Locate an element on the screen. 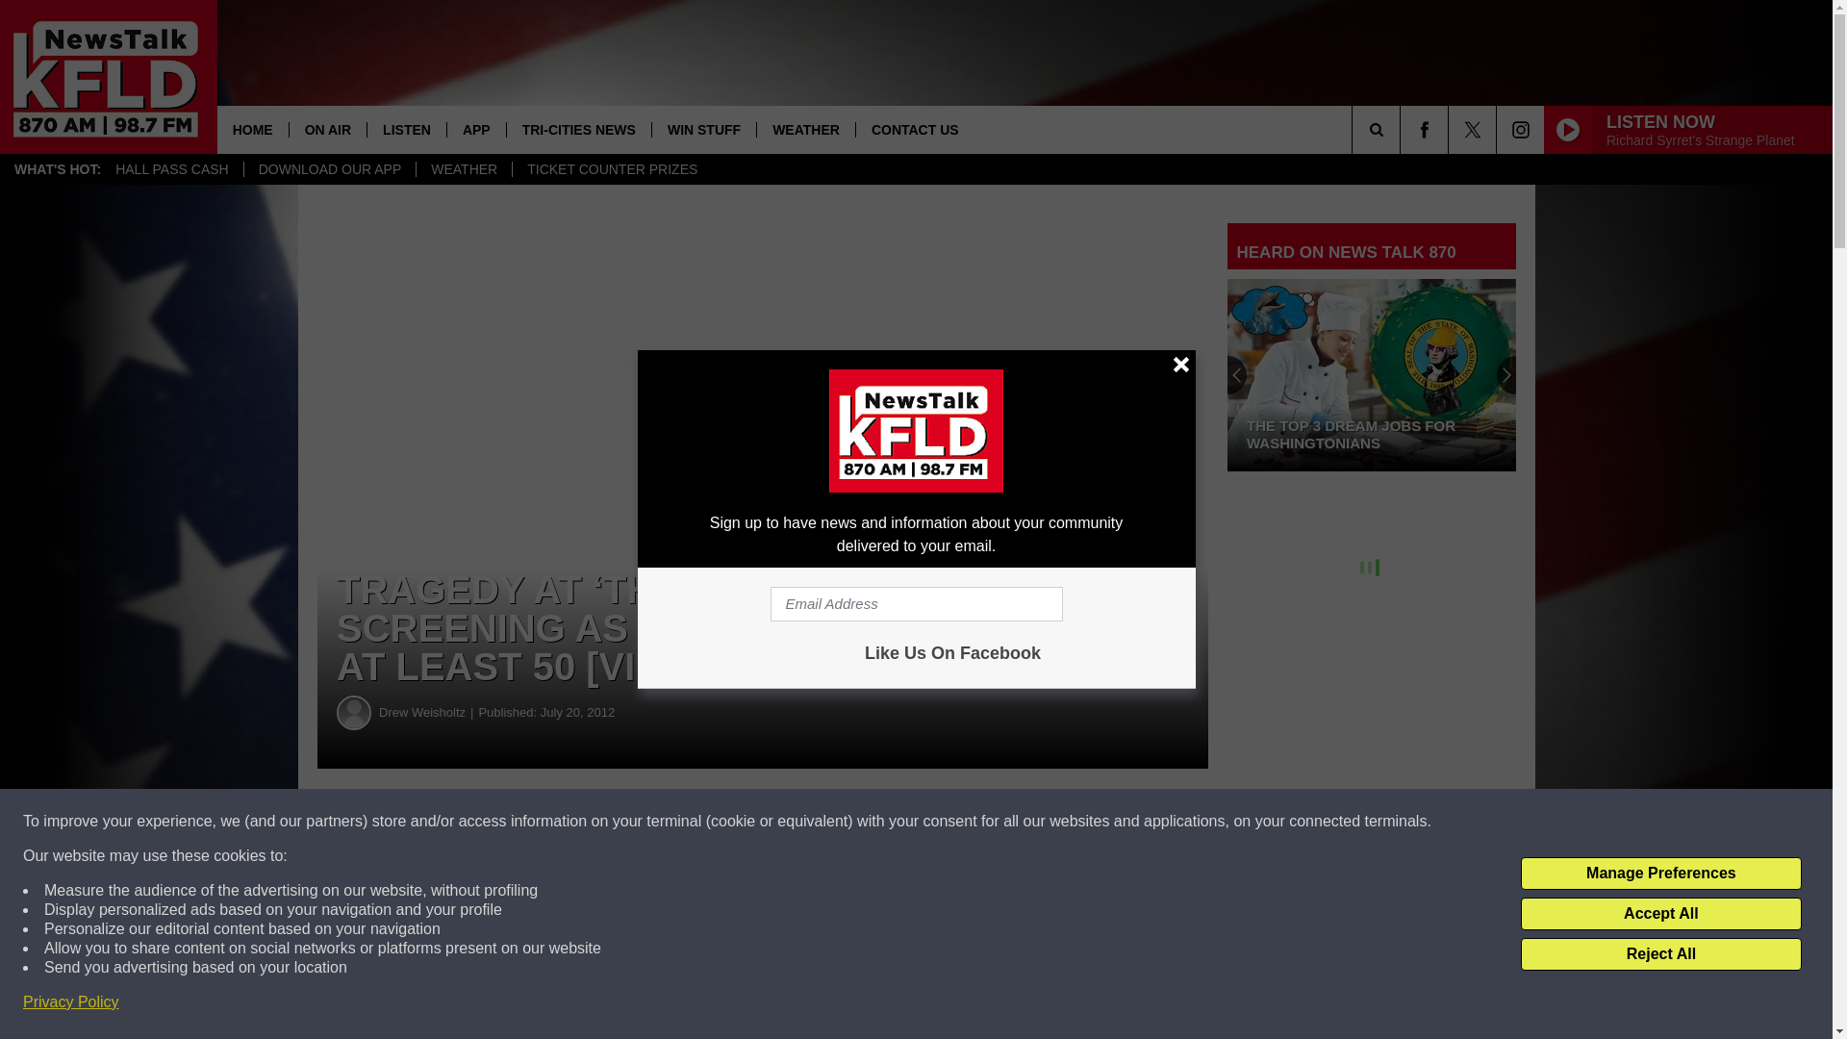  WIN STUFF is located at coordinates (703, 129).